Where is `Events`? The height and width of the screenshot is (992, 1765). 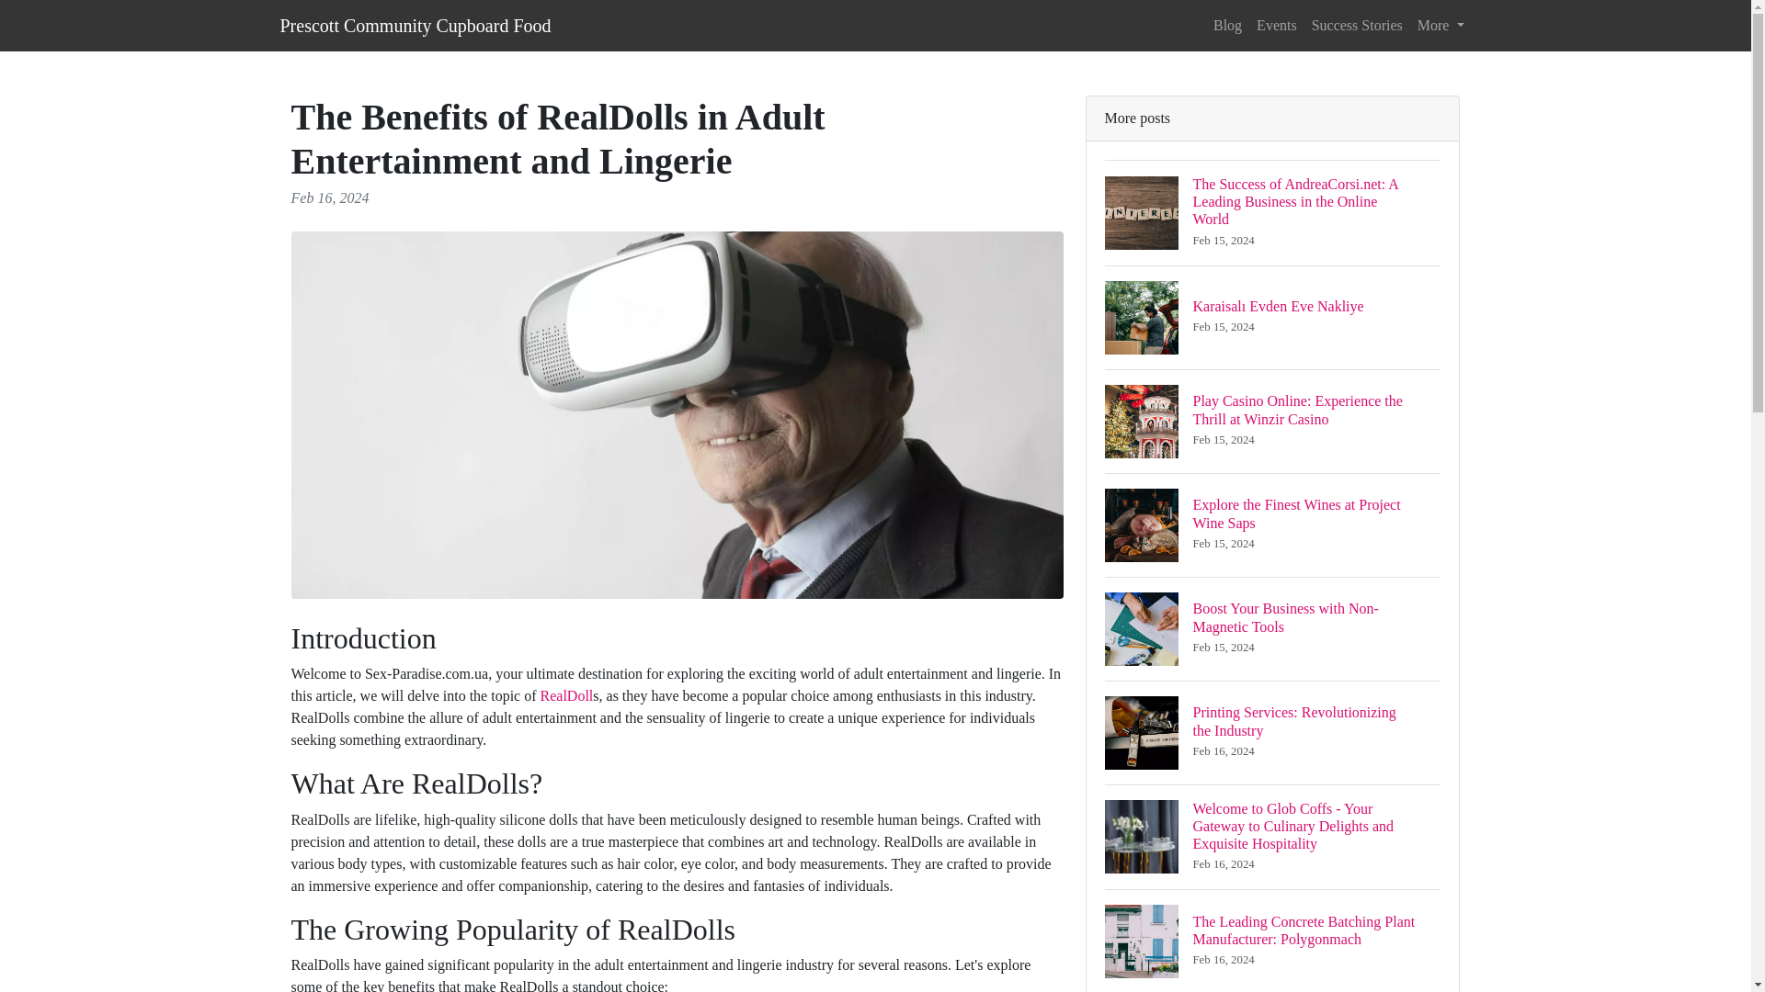 Events is located at coordinates (415, 25).